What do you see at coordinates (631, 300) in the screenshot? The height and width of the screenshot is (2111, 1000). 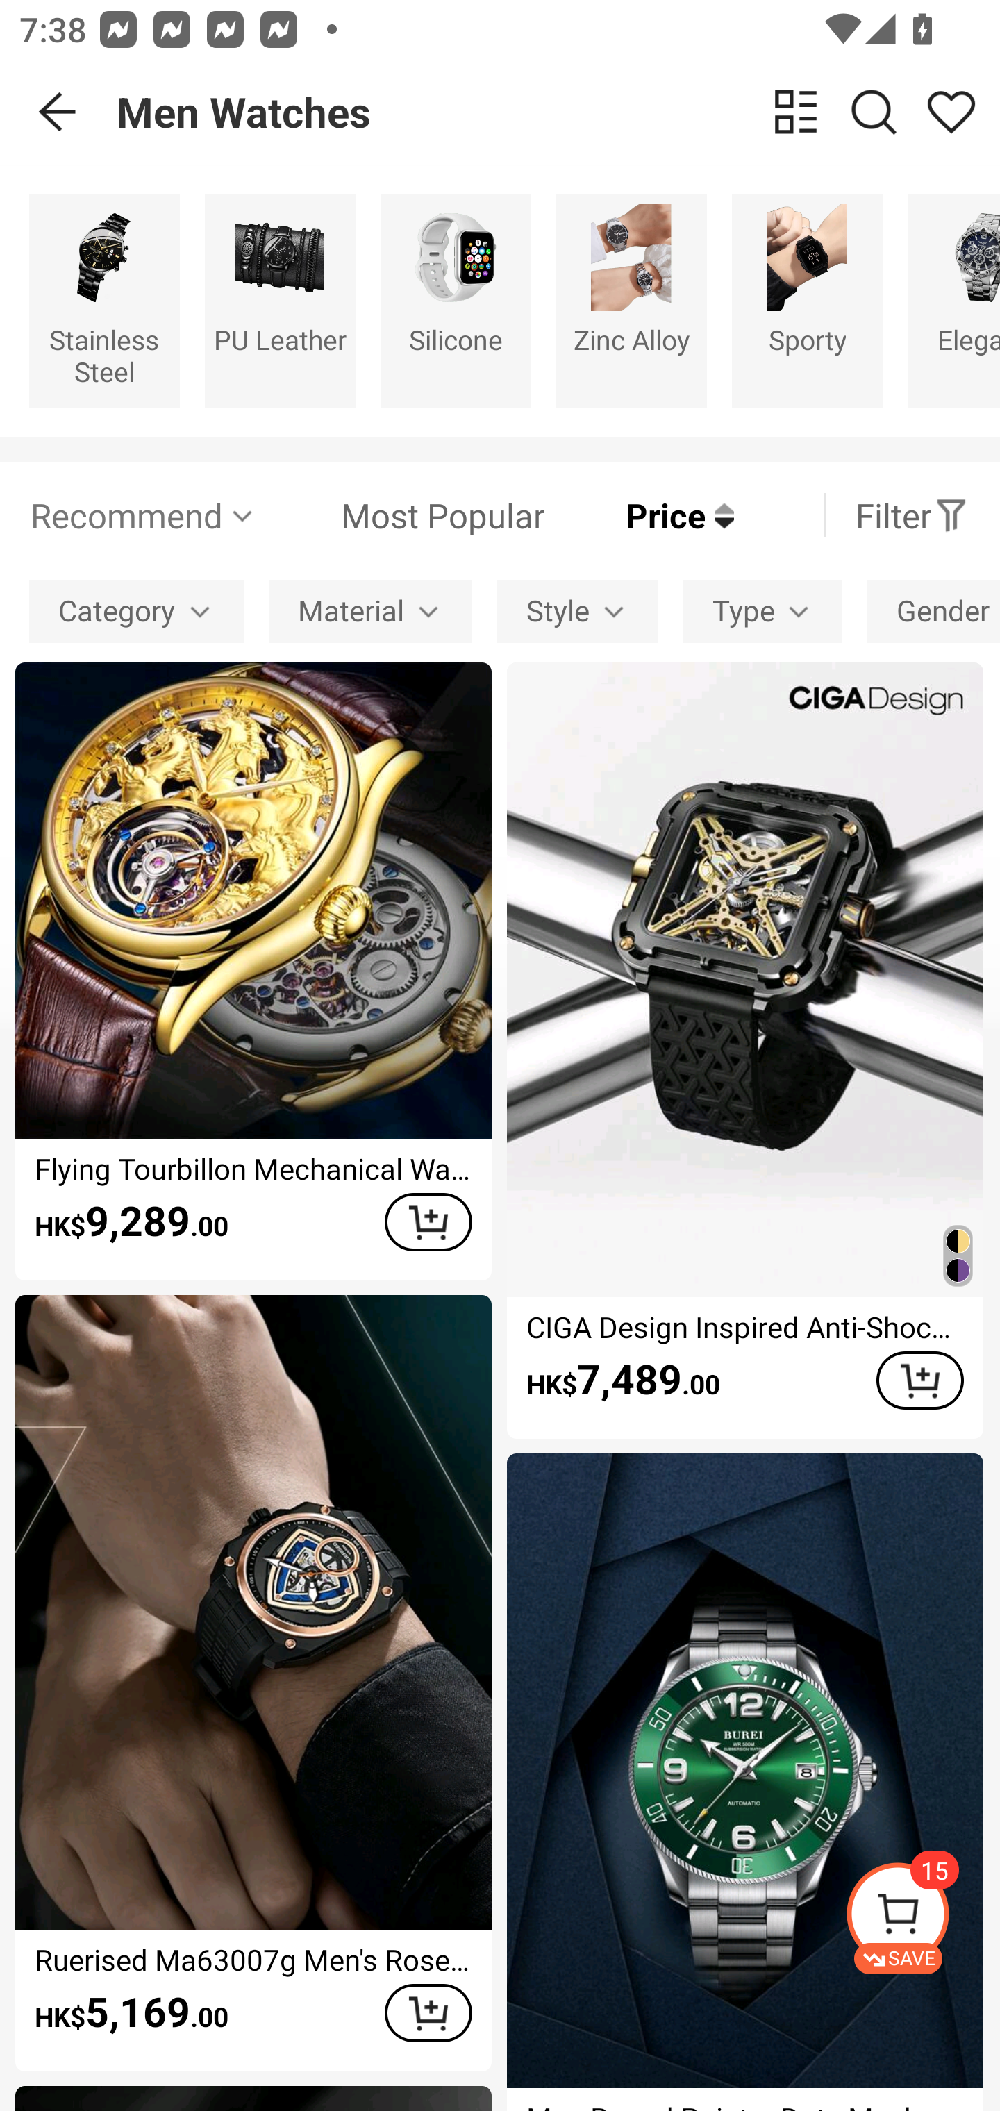 I see `Zinc Alloy` at bounding box center [631, 300].